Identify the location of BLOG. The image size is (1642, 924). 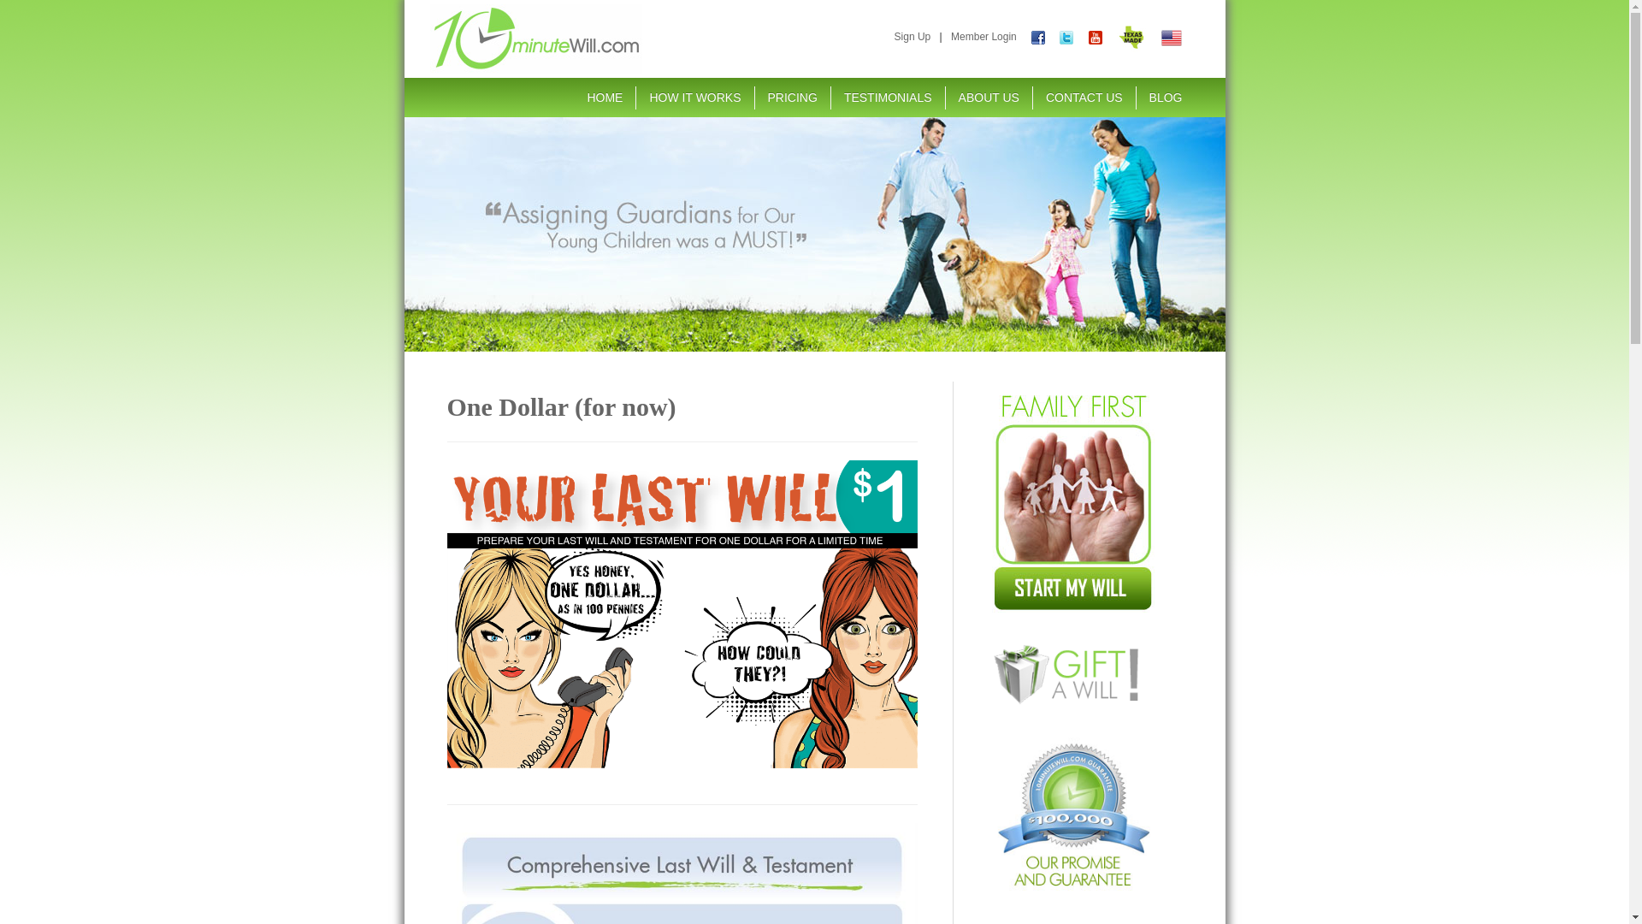
(1167, 98).